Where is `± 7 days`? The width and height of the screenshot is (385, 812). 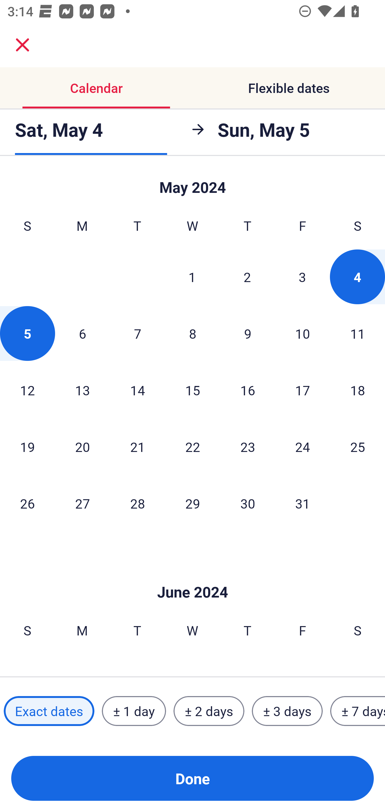
± 7 days is located at coordinates (358, 711).